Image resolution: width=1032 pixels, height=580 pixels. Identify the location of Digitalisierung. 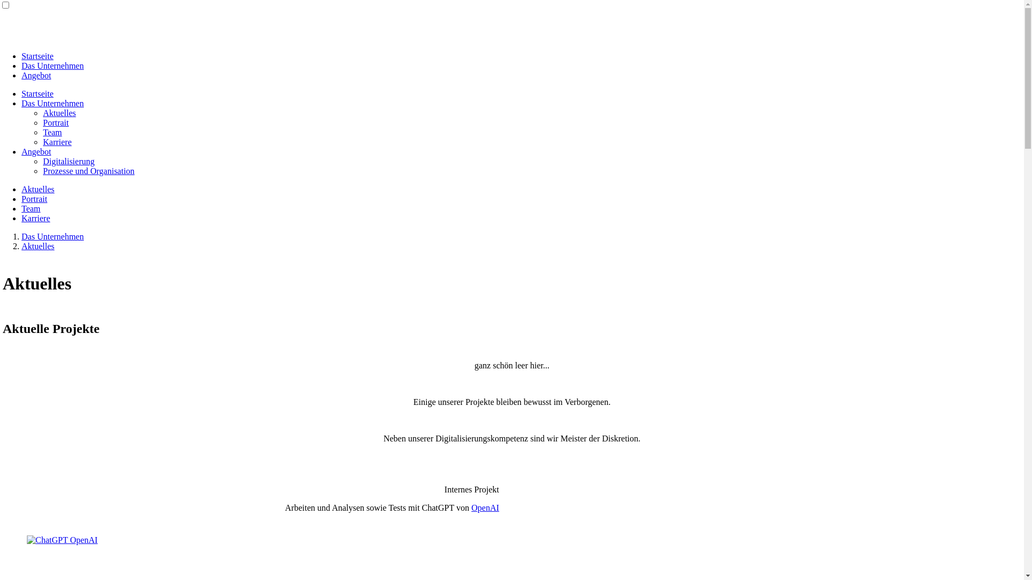
(69, 161).